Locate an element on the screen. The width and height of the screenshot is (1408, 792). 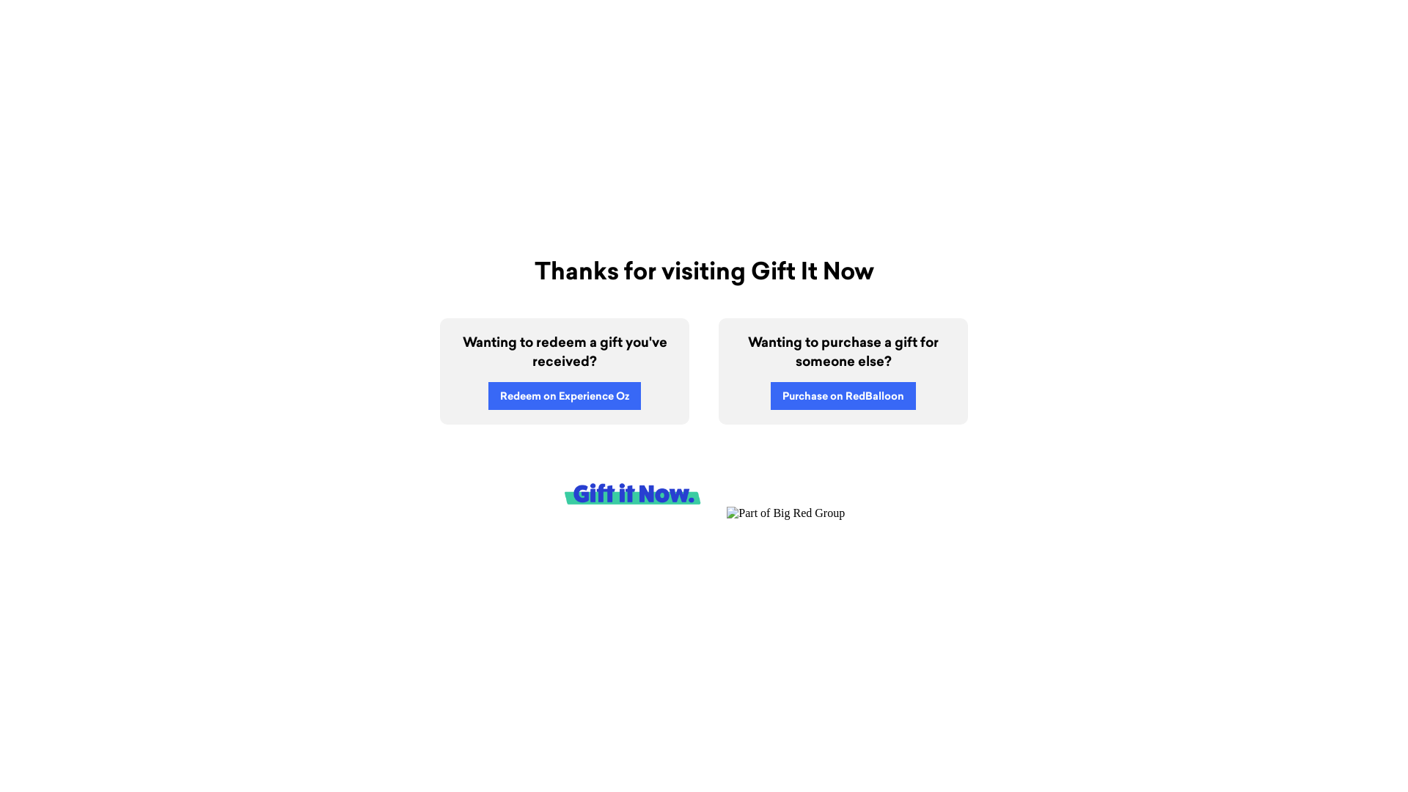
Redeem on Experience Oz is located at coordinates (565, 396).